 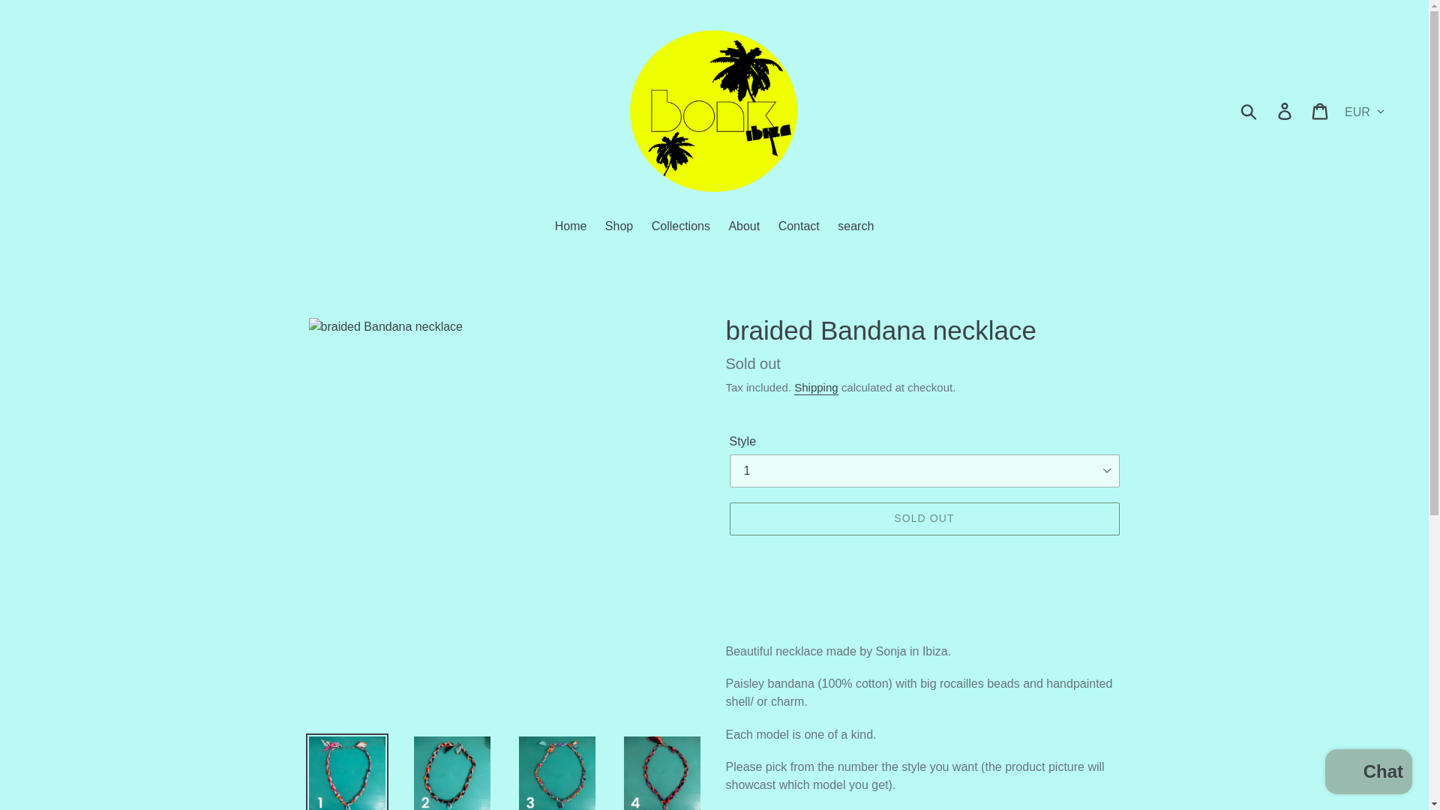 What do you see at coordinates (1285, 109) in the screenshot?
I see `Log in` at bounding box center [1285, 109].